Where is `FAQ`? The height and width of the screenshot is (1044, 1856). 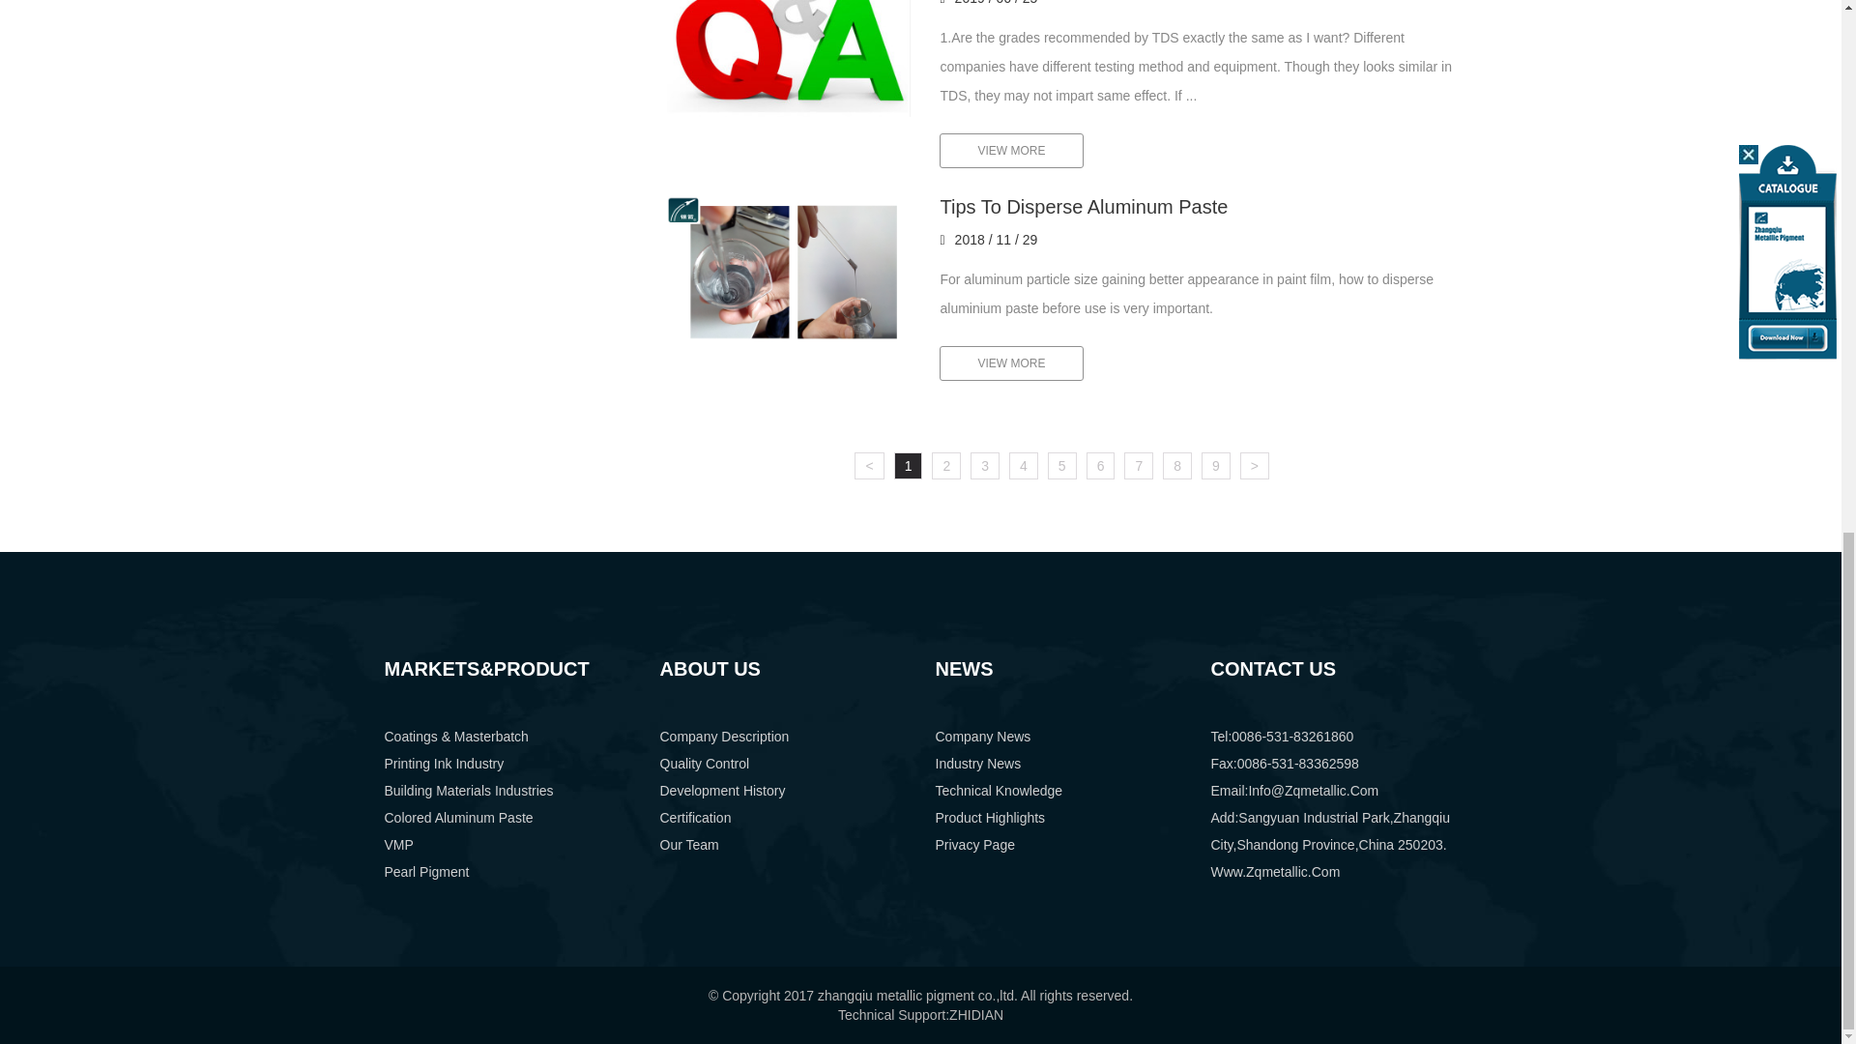 FAQ is located at coordinates (789, 58).